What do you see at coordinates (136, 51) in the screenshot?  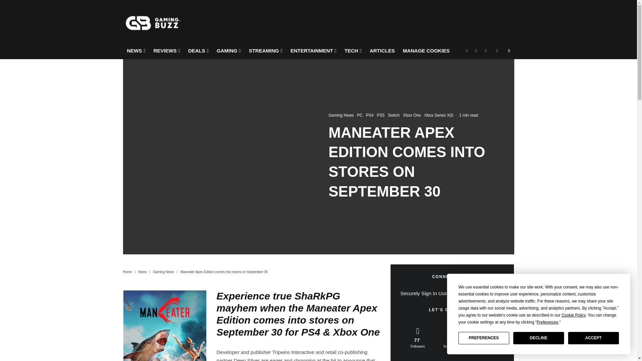 I see `NEWS` at bounding box center [136, 51].